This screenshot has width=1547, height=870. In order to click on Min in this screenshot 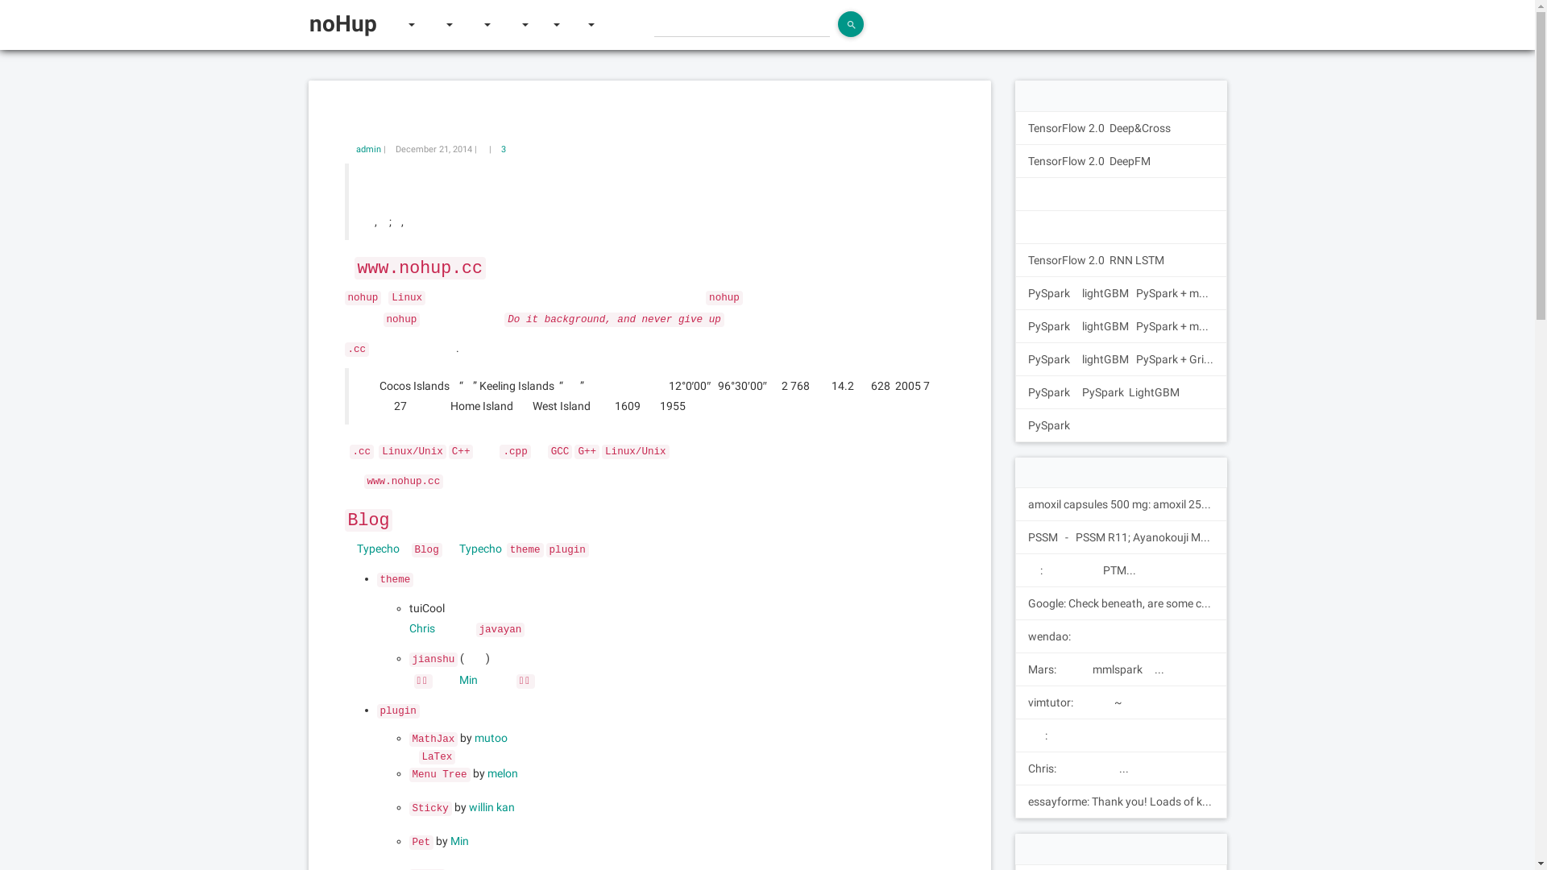, I will do `click(469, 680)`.